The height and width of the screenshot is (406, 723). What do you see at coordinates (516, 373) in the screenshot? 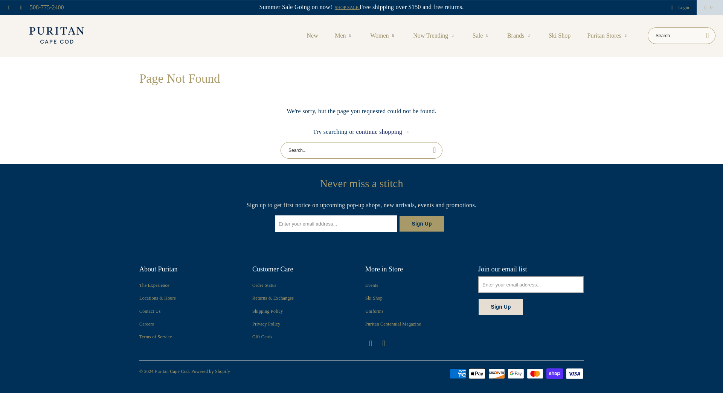
I see `Google Pay` at bounding box center [516, 373].